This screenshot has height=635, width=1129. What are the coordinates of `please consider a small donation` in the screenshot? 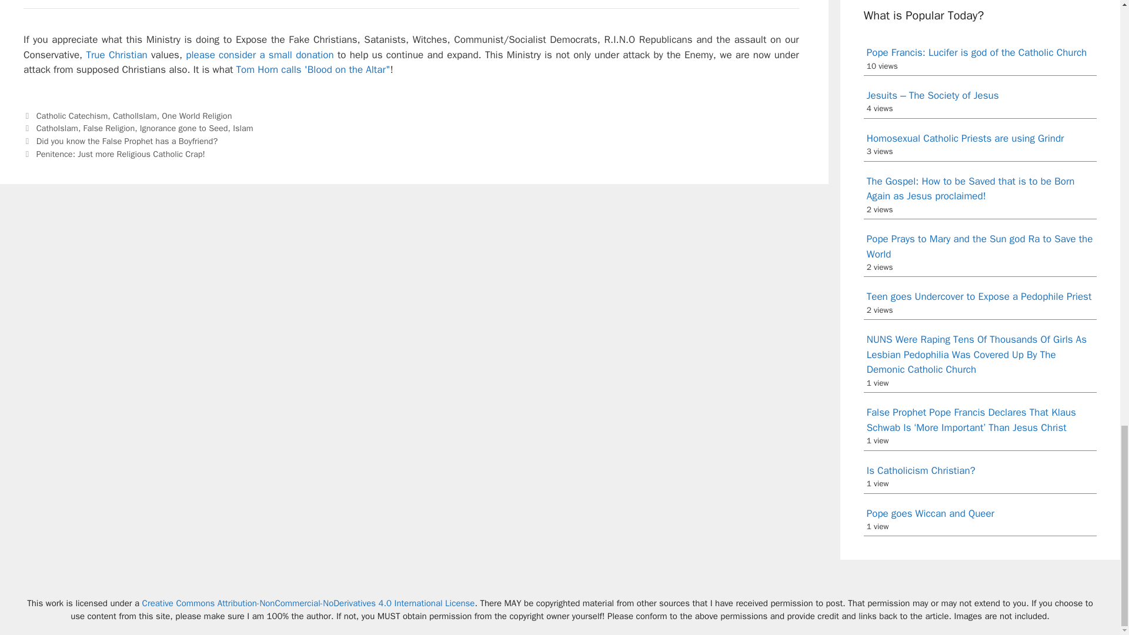 It's located at (259, 55).